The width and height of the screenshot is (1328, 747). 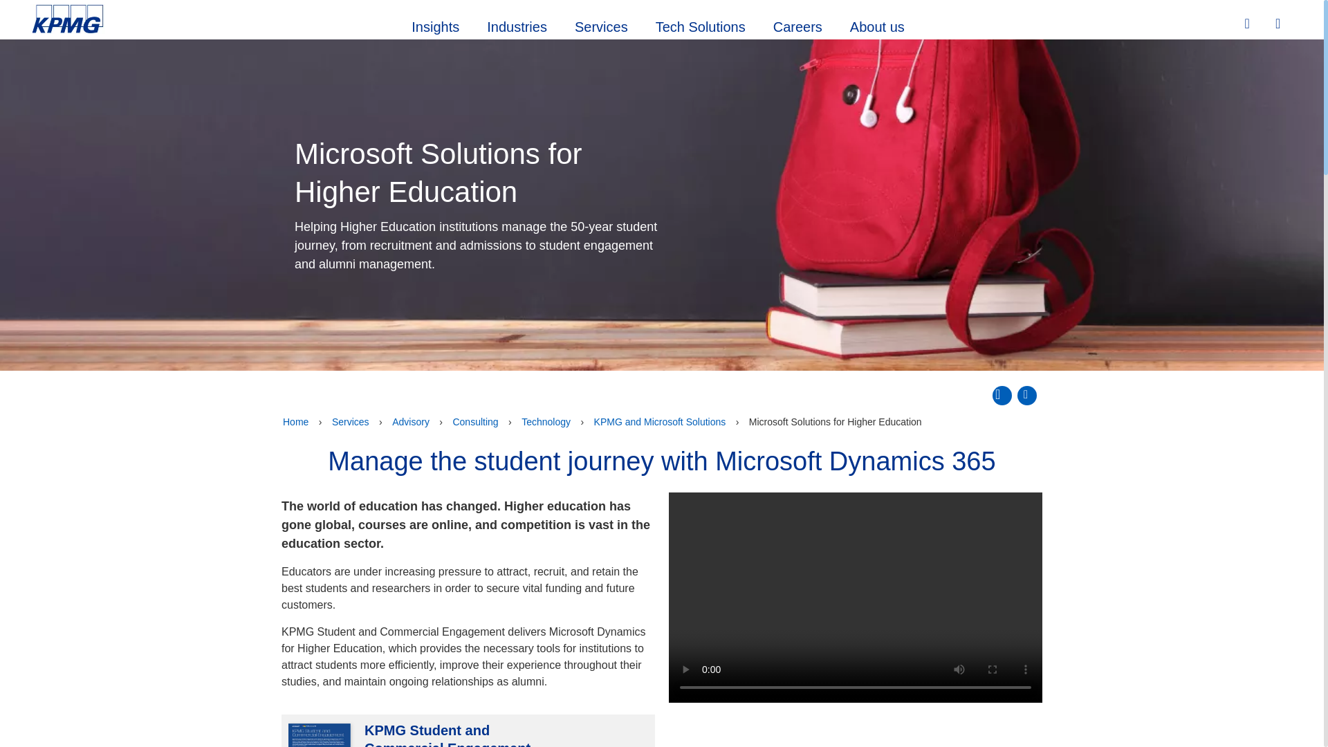 What do you see at coordinates (474, 422) in the screenshot?
I see `Consulting` at bounding box center [474, 422].